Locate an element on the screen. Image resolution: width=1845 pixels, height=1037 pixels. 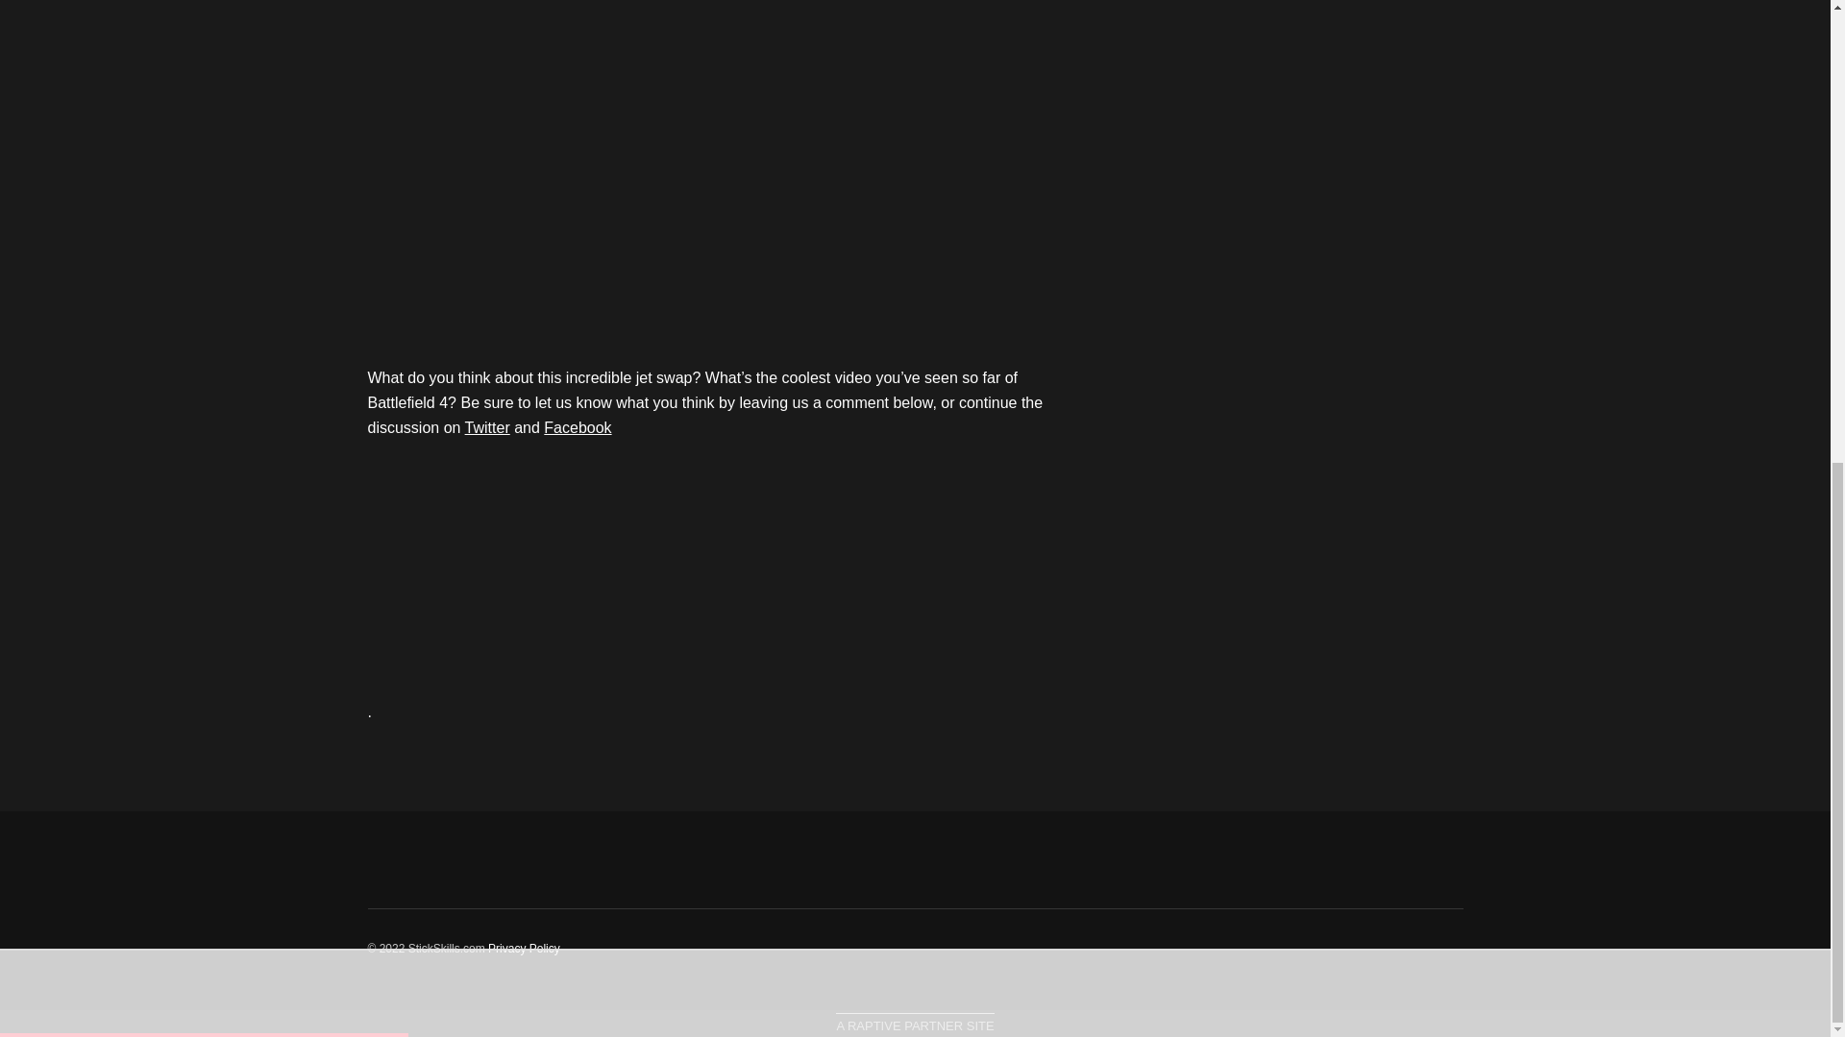
Twitter is located at coordinates (487, 427).